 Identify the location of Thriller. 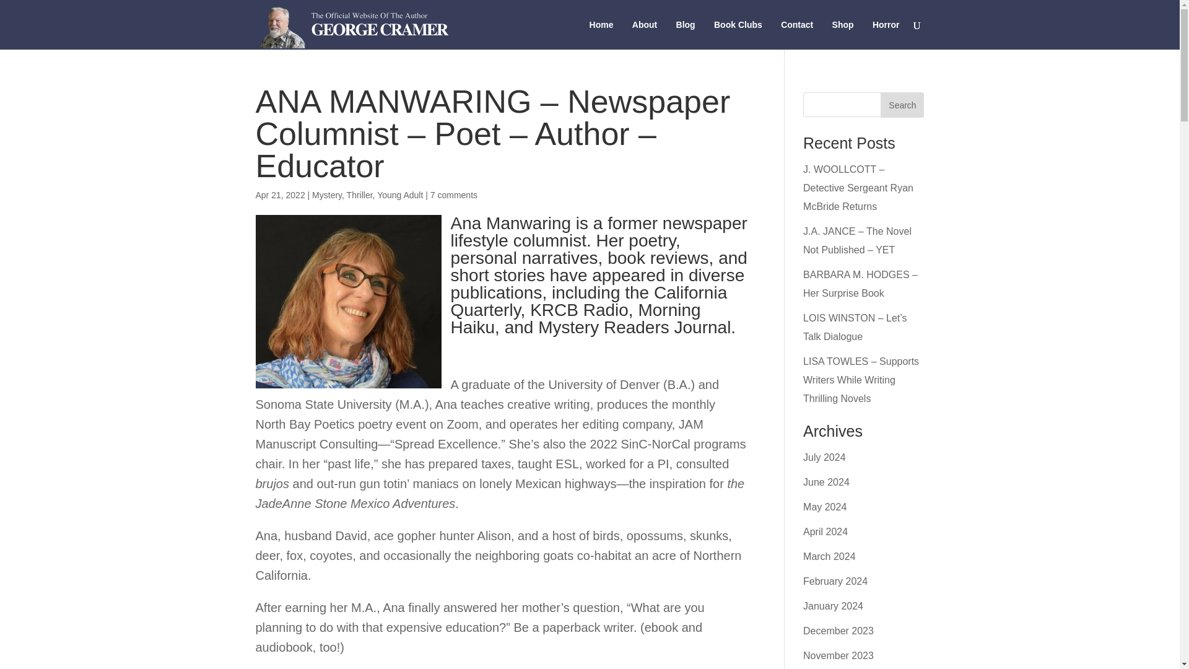
(360, 195).